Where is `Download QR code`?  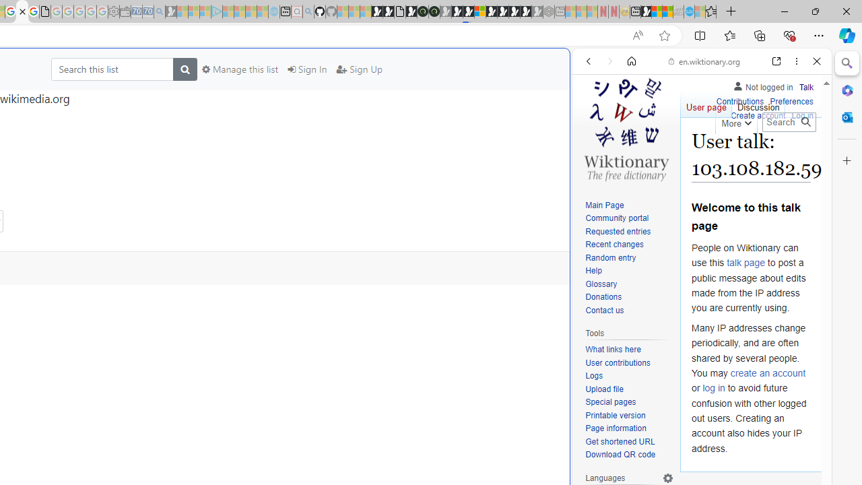
Download QR code is located at coordinates (621, 455).